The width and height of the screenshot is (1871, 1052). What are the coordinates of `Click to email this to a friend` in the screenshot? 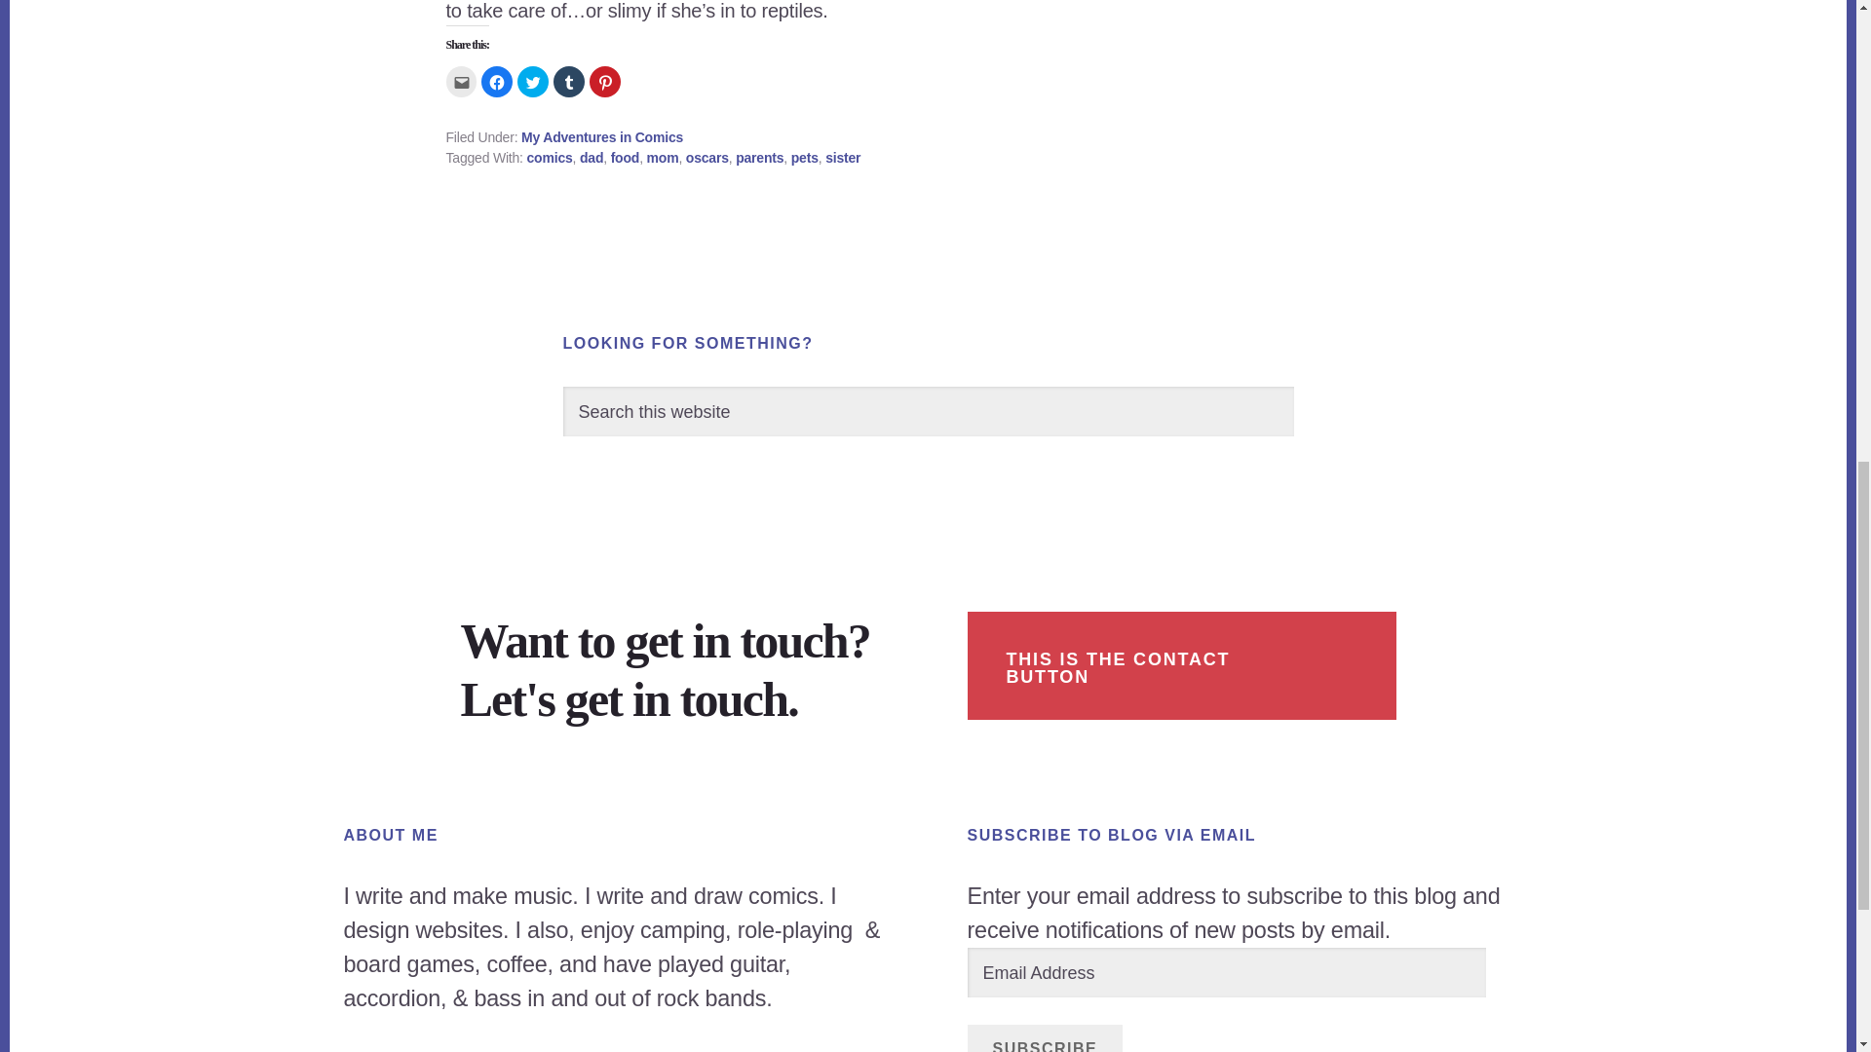 It's located at (462, 82).